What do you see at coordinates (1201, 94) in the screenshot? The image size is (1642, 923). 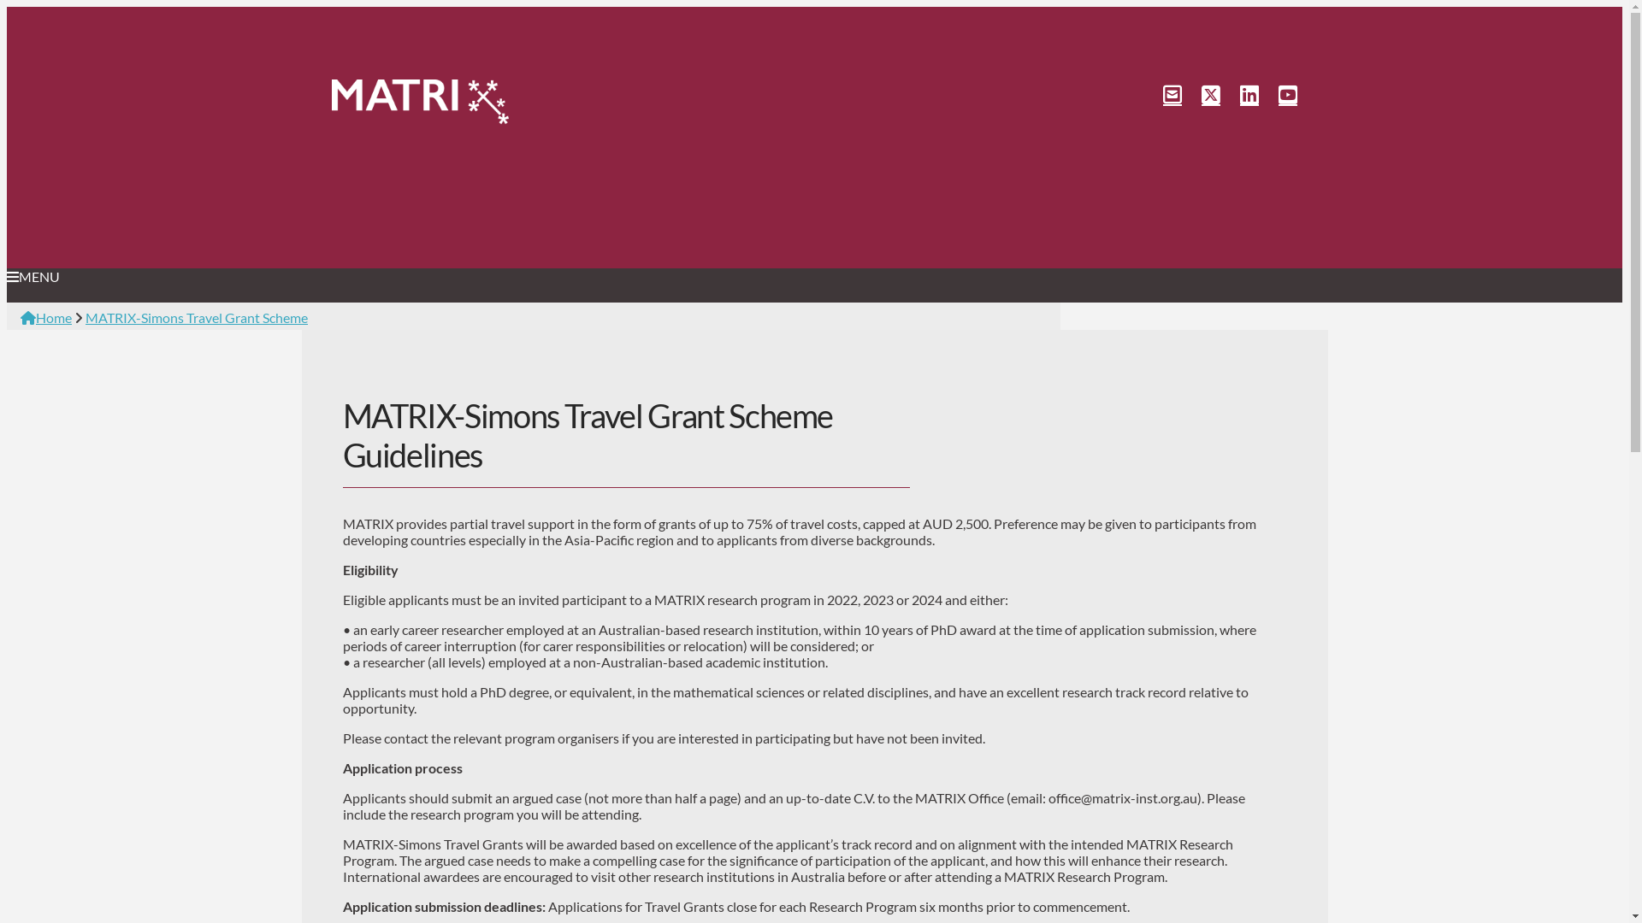 I see `X / Twitter` at bounding box center [1201, 94].